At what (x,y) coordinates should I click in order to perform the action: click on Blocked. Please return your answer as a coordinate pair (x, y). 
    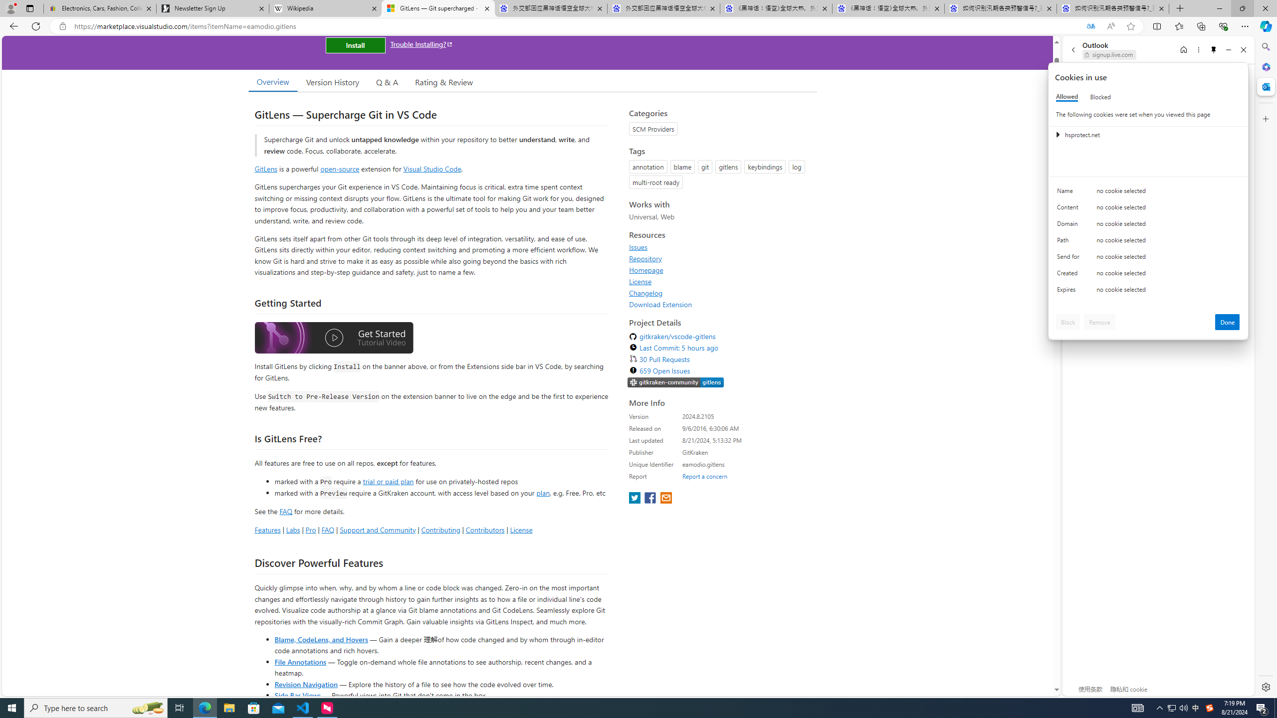
    Looking at the image, I should click on (1100, 97).